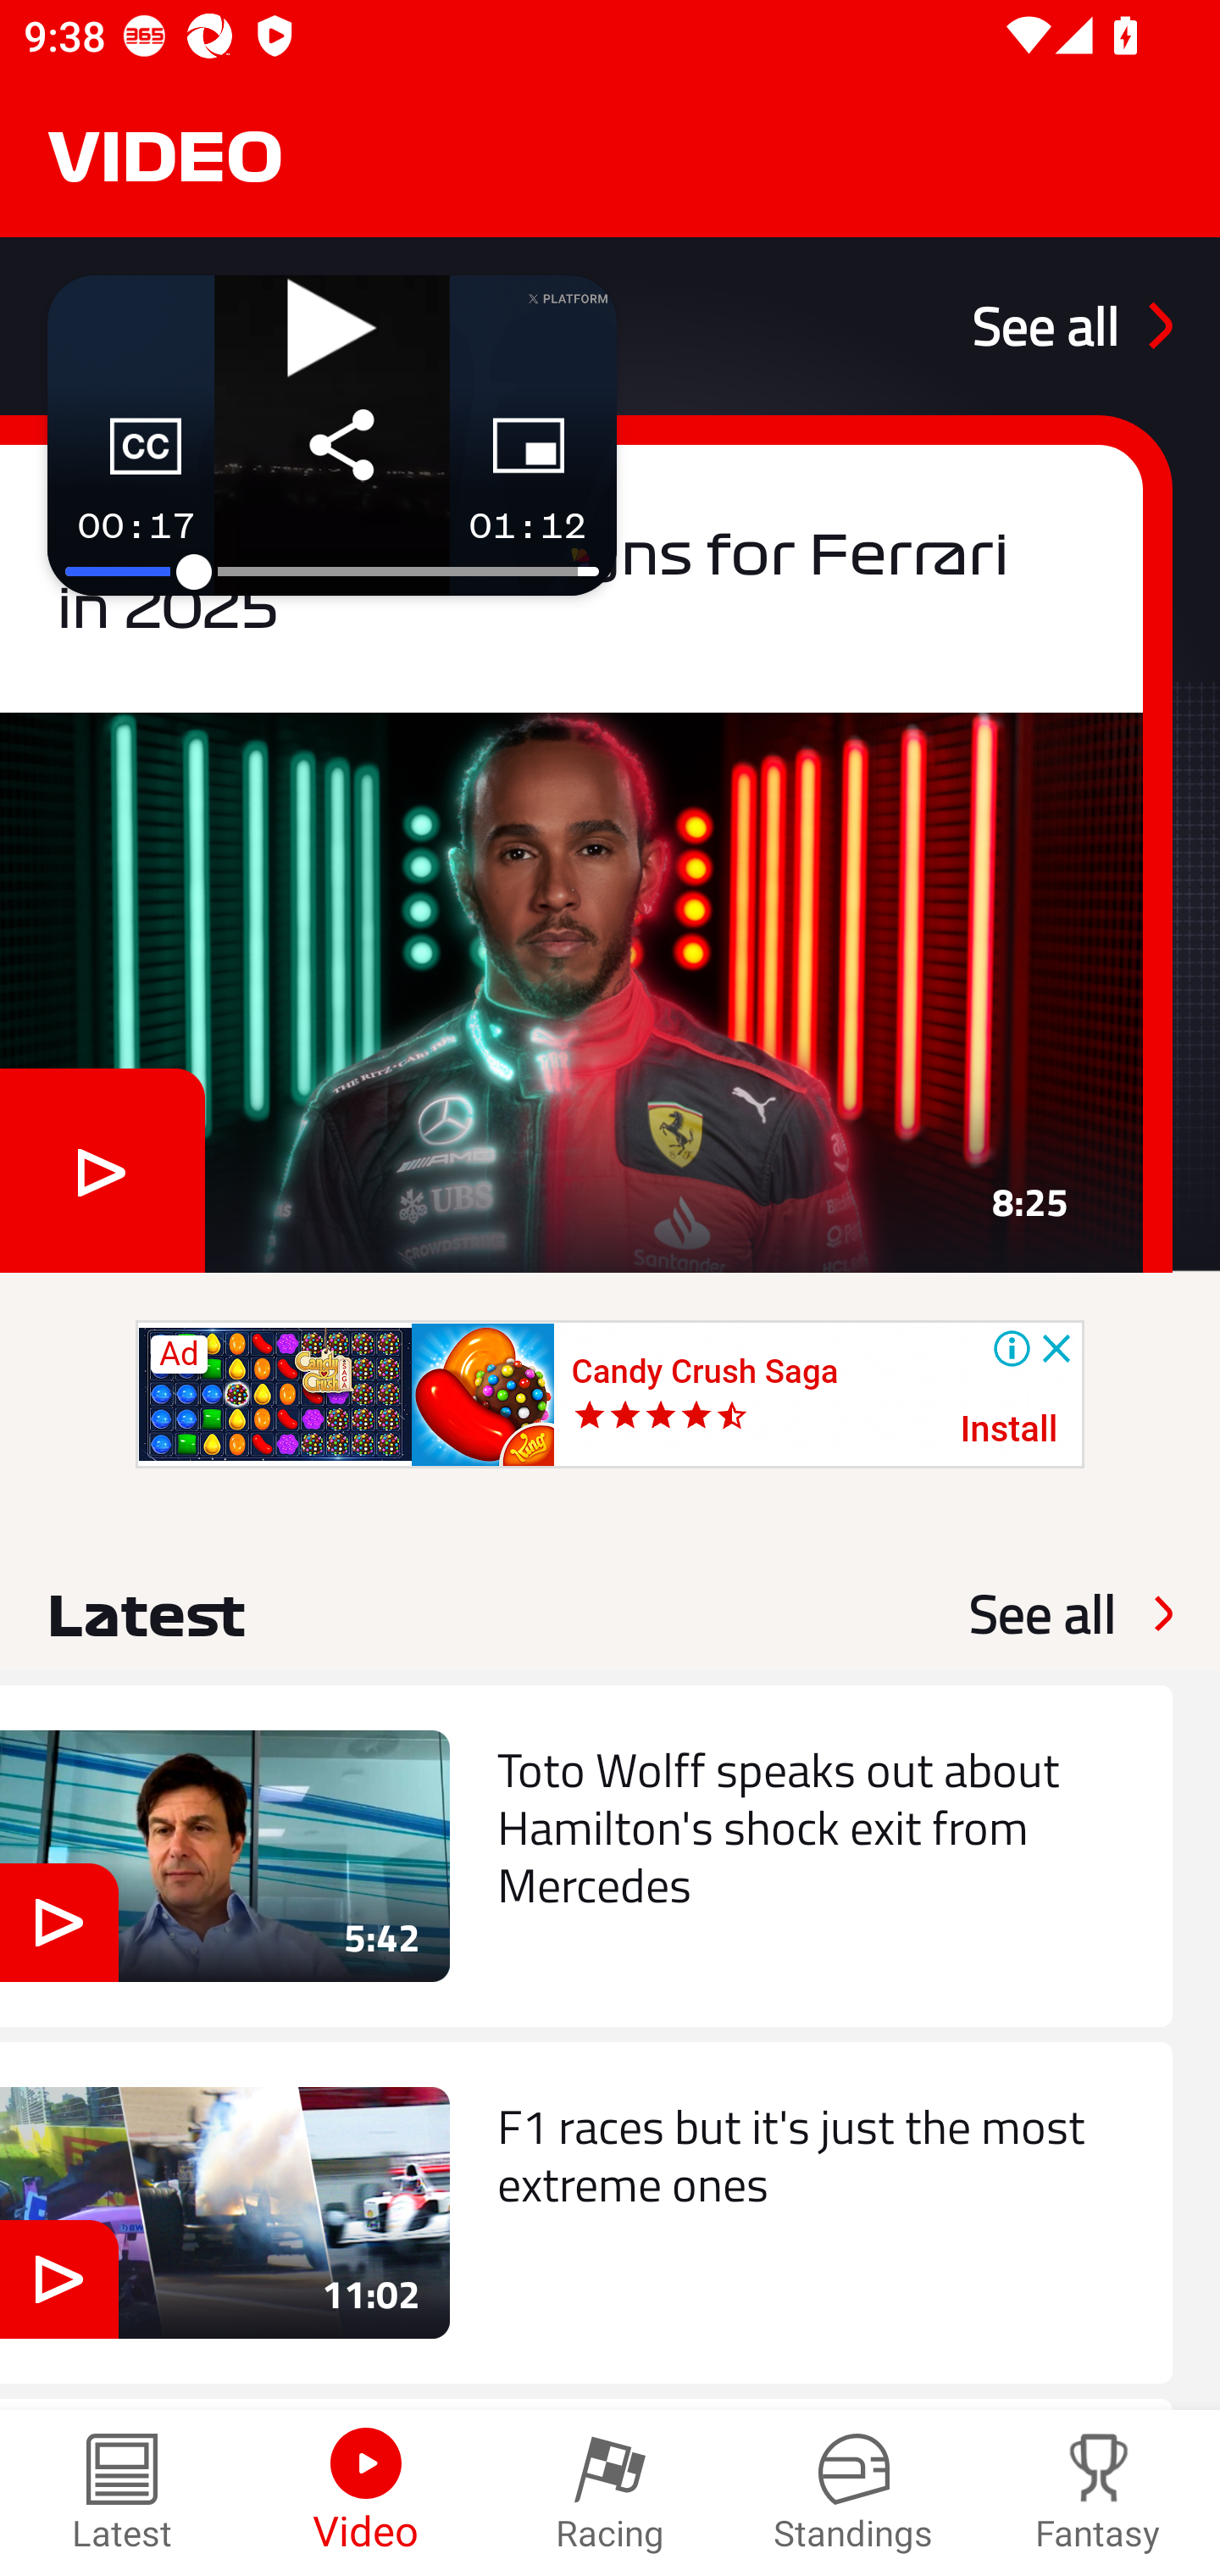 This screenshot has width=1220, height=2576. What do you see at coordinates (122, 2493) in the screenshot?
I see `Latest` at bounding box center [122, 2493].